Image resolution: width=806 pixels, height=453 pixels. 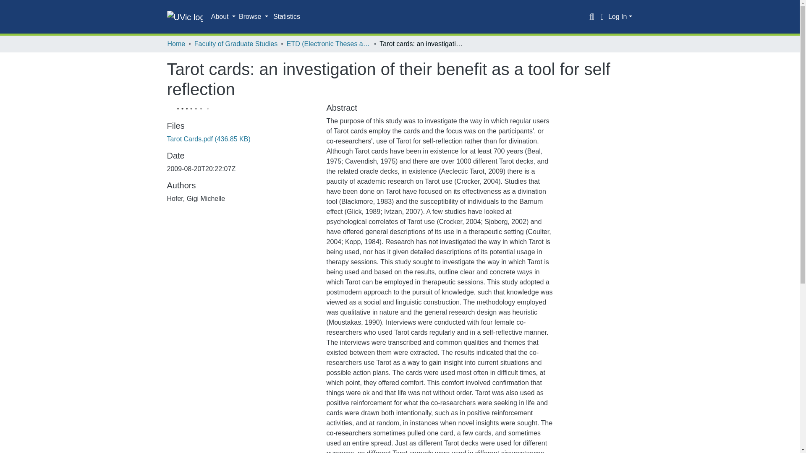 What do you see at coordinates (254, 17) in the screenshot?
I see `Browse` at bounding box center [254, 17].